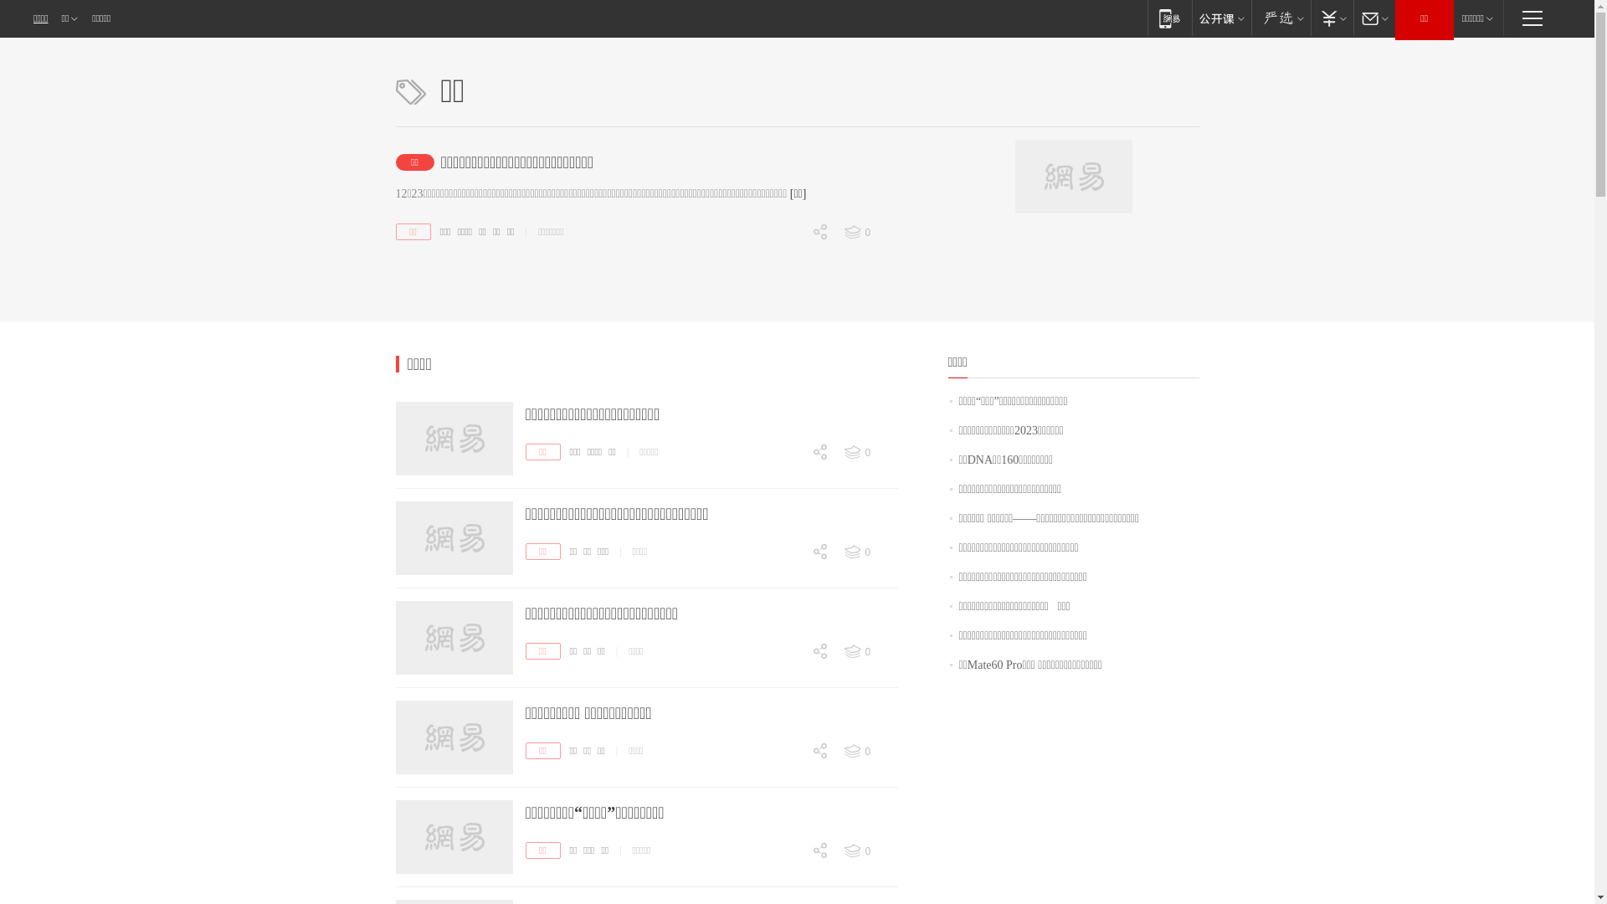  What do you see at coordinates (787, 581) in the screenshot?
I see `0` at bounding box center [787, 581].